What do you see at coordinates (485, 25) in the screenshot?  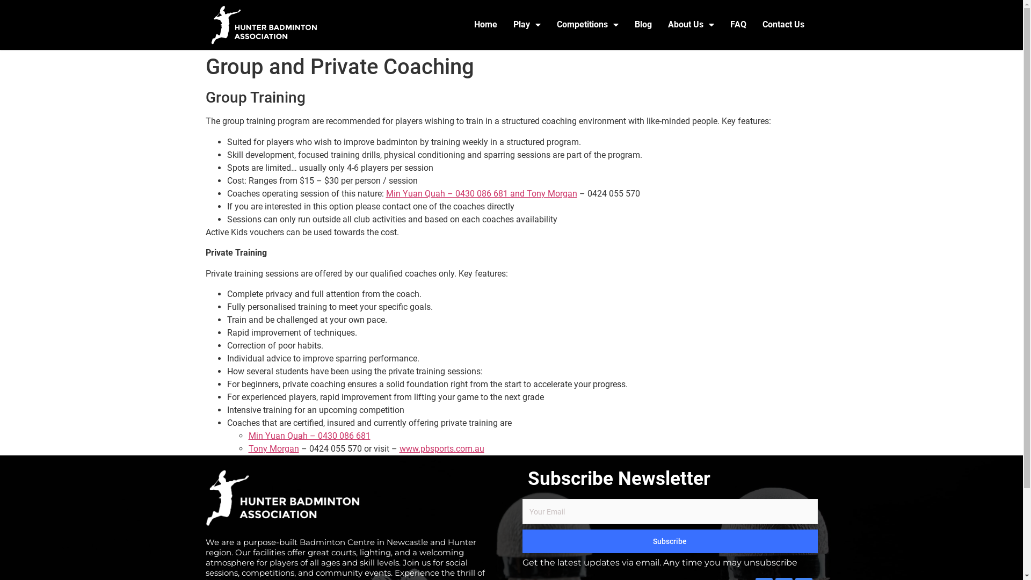 I see `Home` at bounding box center [485, 25].